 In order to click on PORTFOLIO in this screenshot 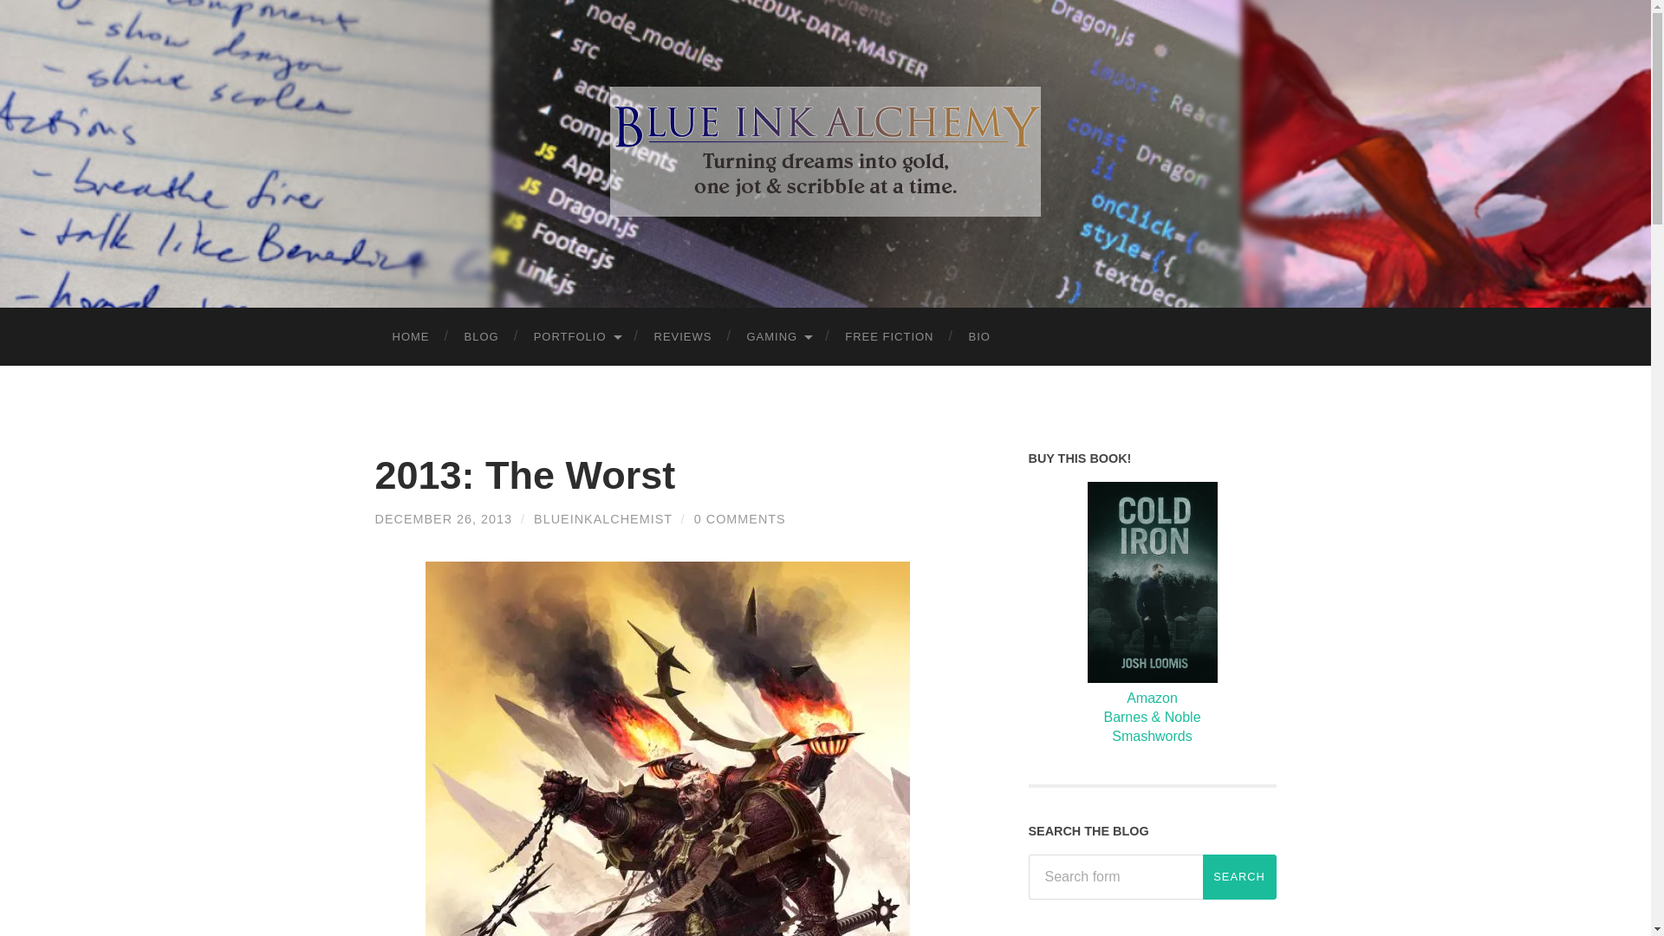, I will do `click(576, 336)`.